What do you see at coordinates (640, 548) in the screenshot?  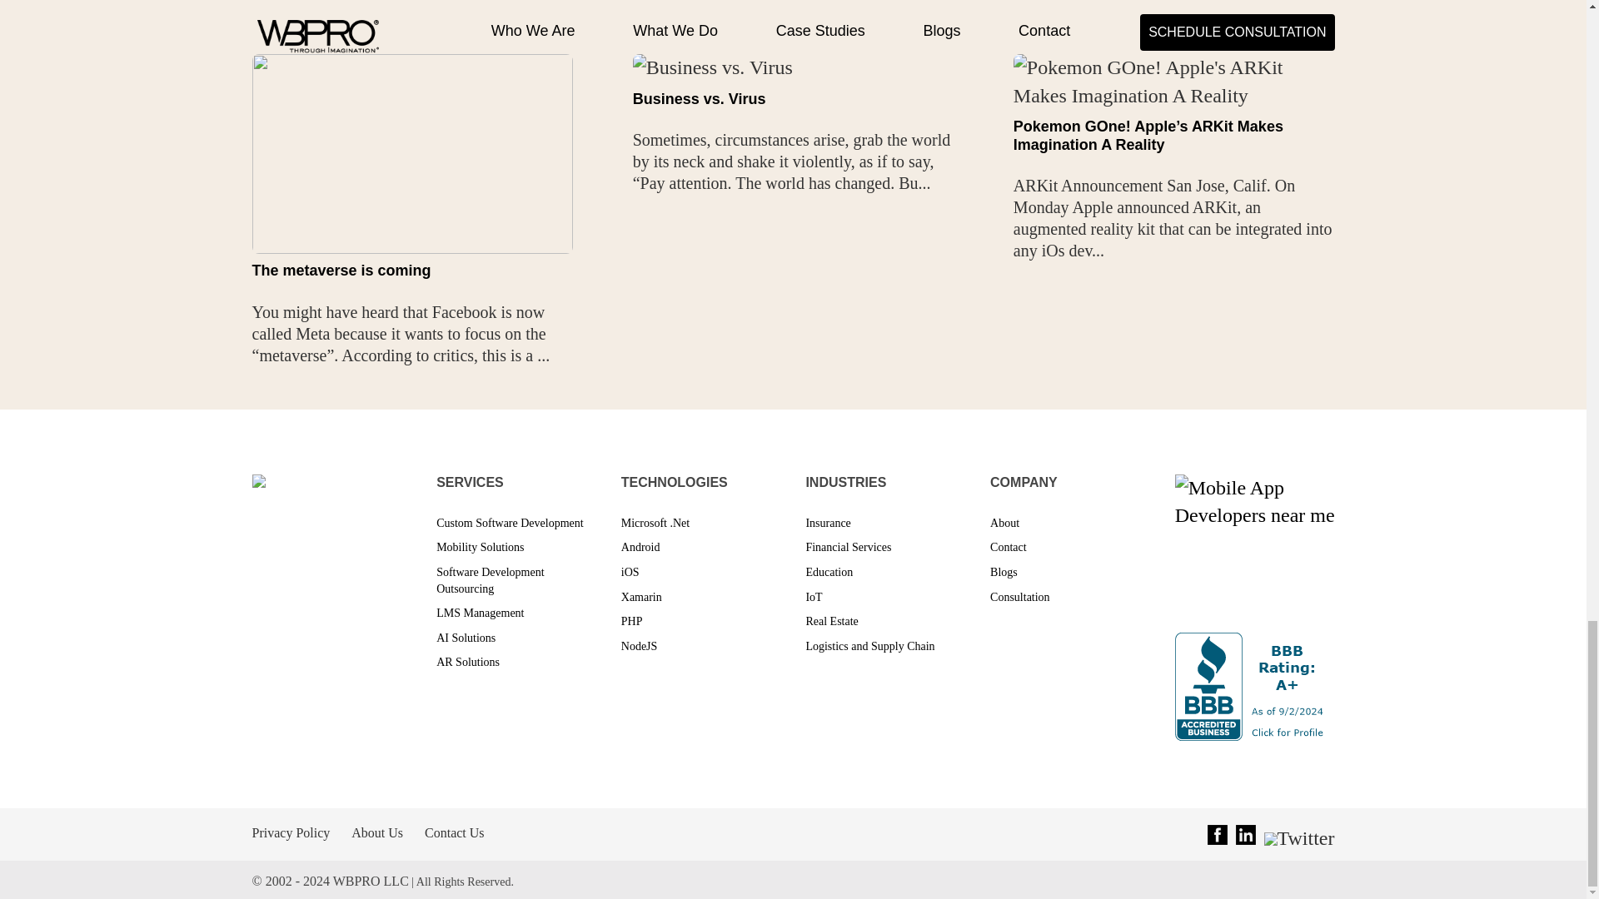 I see `Android` at bounding box center [640, 548].